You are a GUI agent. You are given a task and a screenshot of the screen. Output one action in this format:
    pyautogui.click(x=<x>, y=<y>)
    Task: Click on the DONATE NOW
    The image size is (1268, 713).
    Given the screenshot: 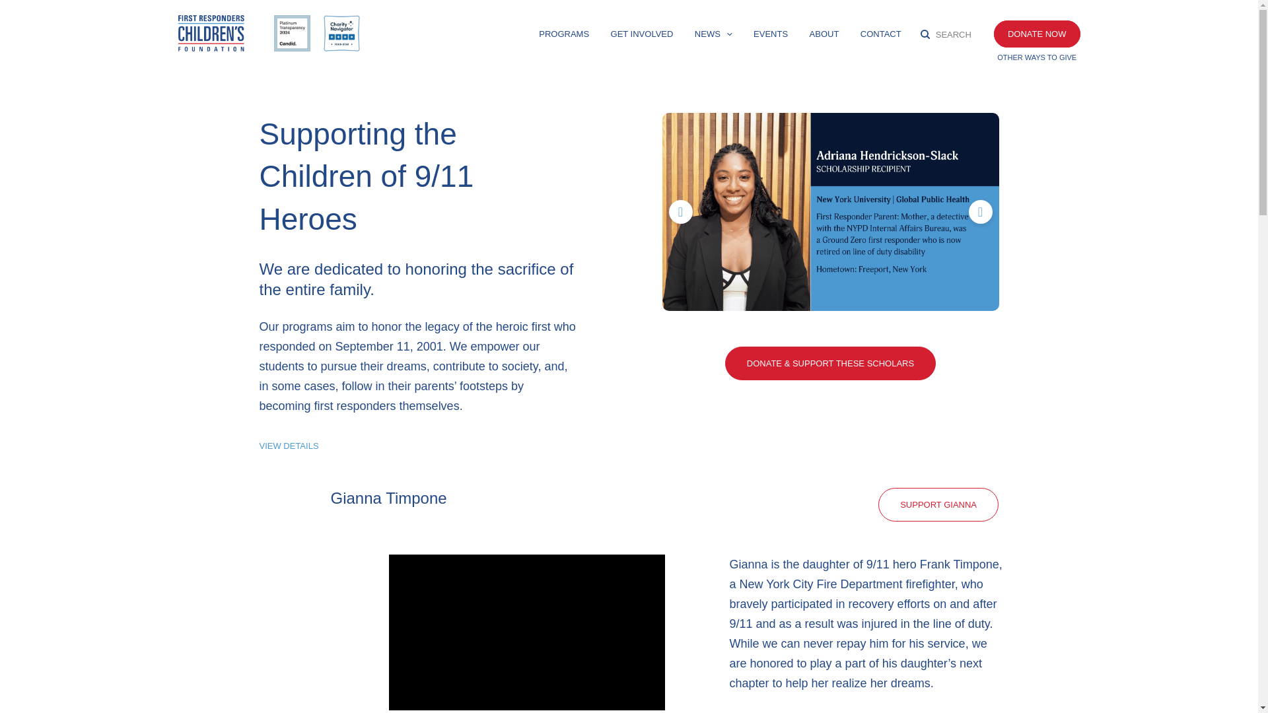 What is the action you would take?
    pyautogui.click(x=1037, y=34)
    